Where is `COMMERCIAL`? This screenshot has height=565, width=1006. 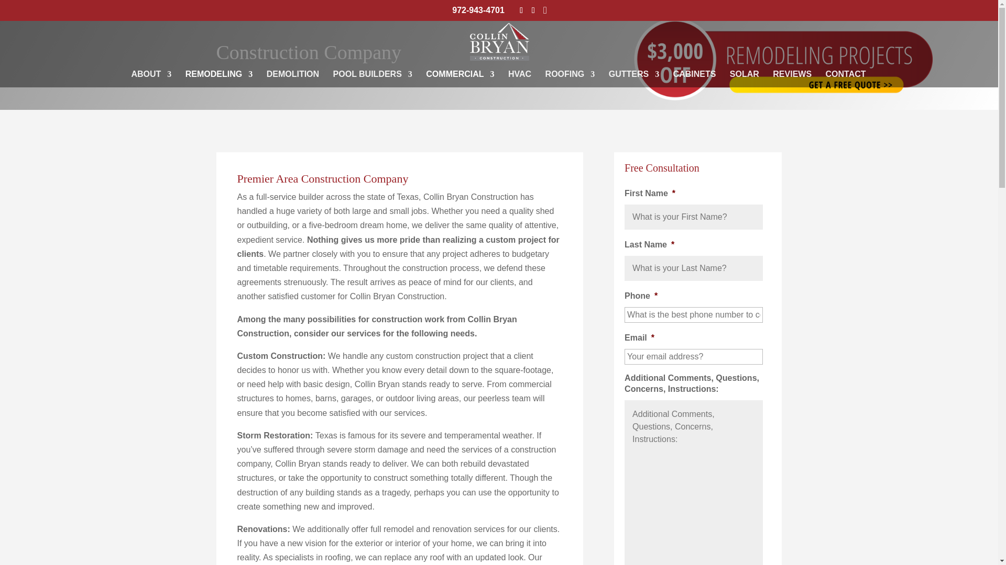 COMMERCIAL is located at coordinates (460, 79).